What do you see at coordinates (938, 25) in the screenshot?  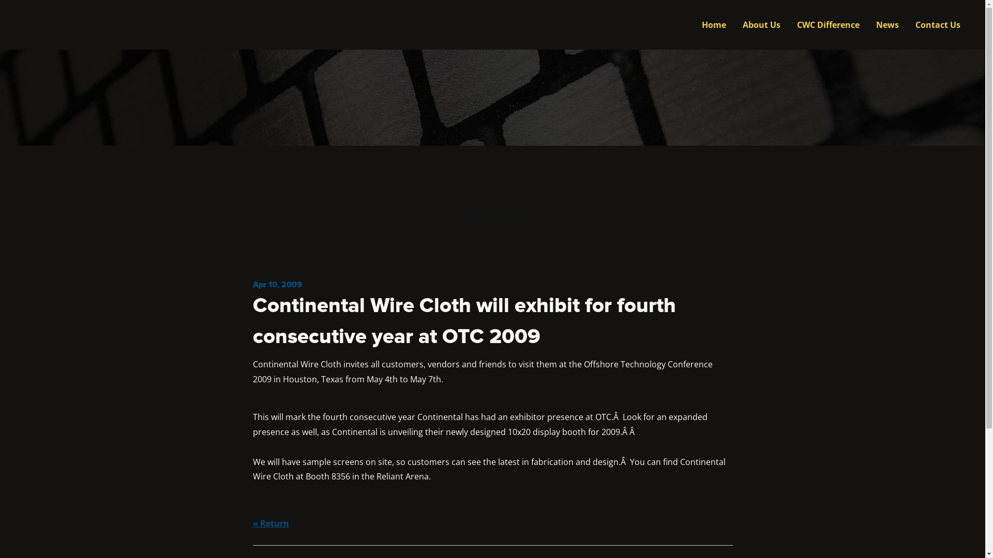 I see `Contact Us` at bounding box center [938, 25].